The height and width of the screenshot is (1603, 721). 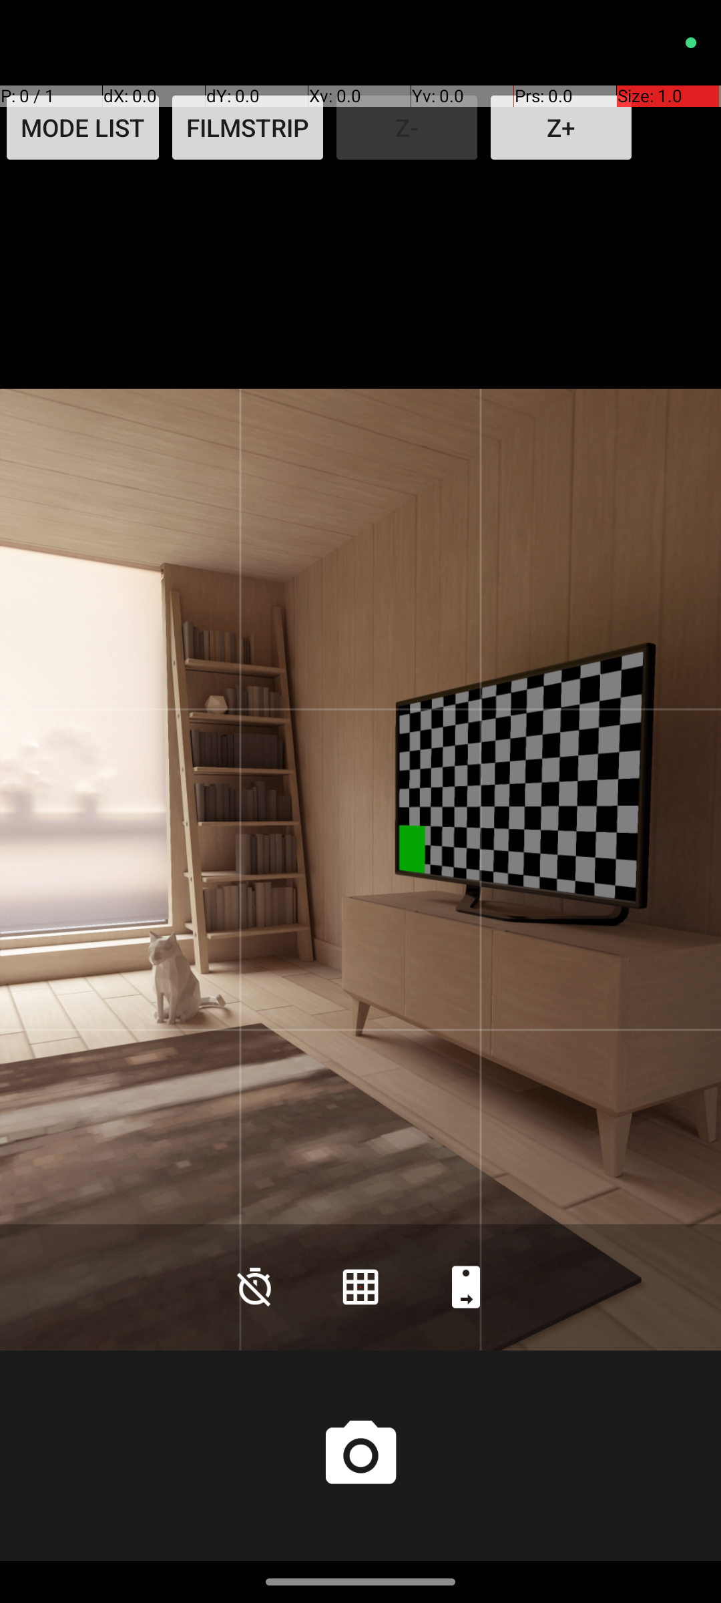 What do you see at coordinates (360, 1456) in the screenshot?
I see `Shutter` at bounding box center [360, 1456].